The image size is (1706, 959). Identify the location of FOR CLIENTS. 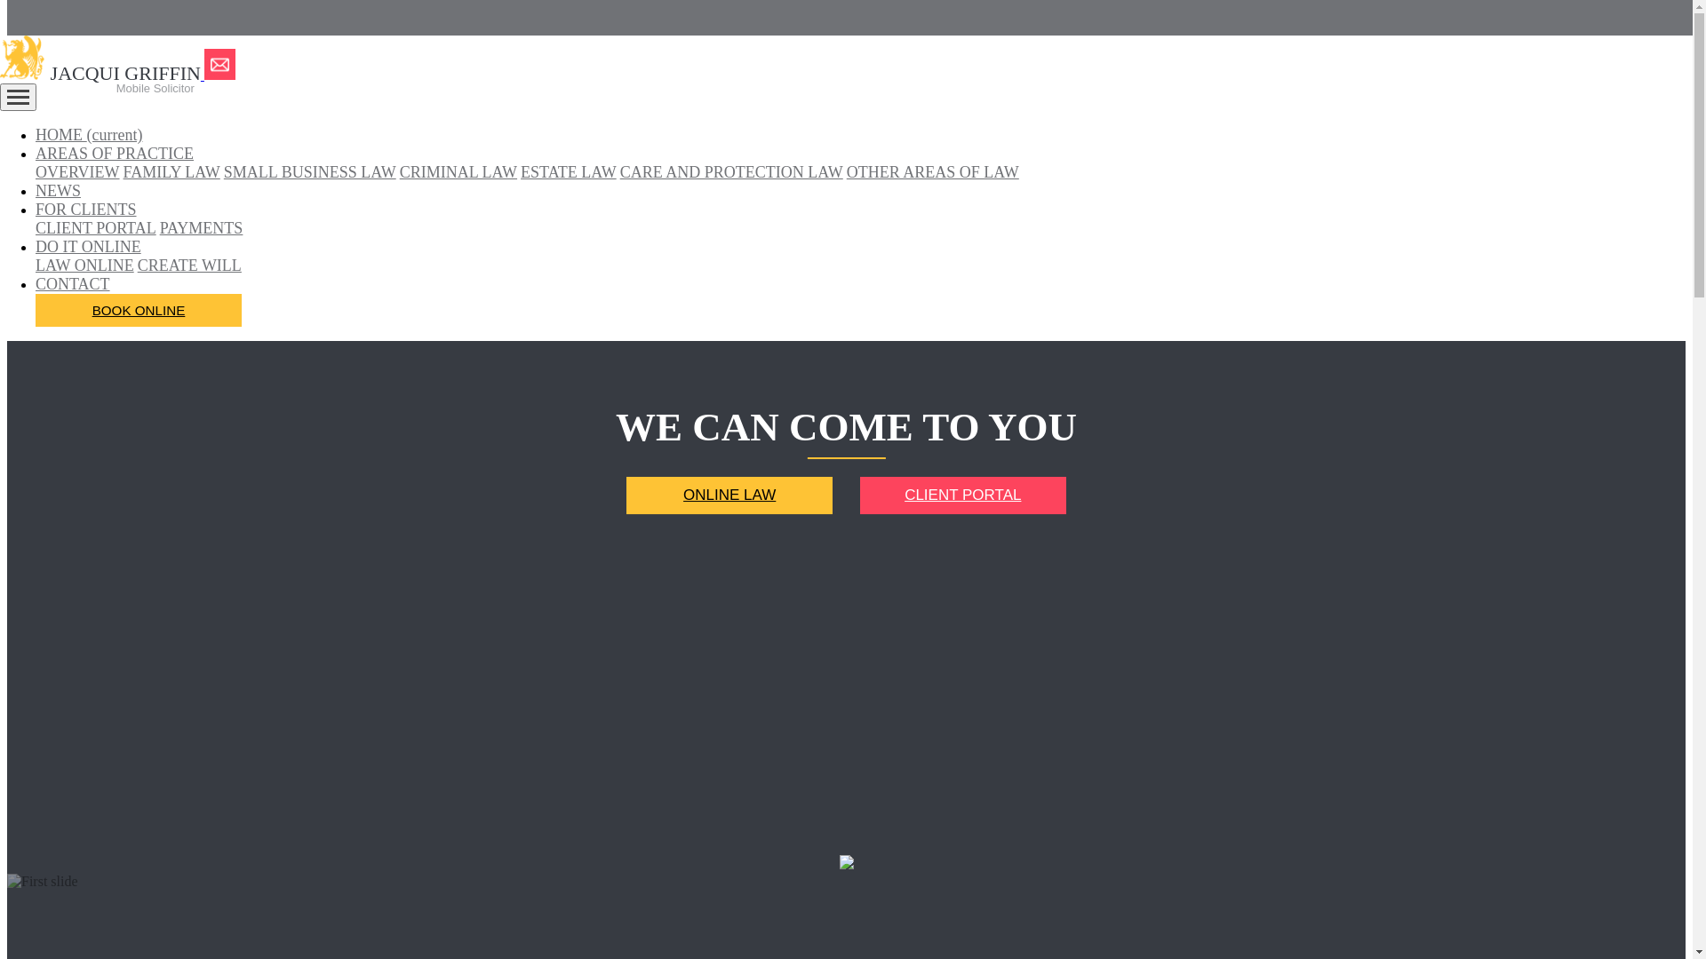
(86, 210).